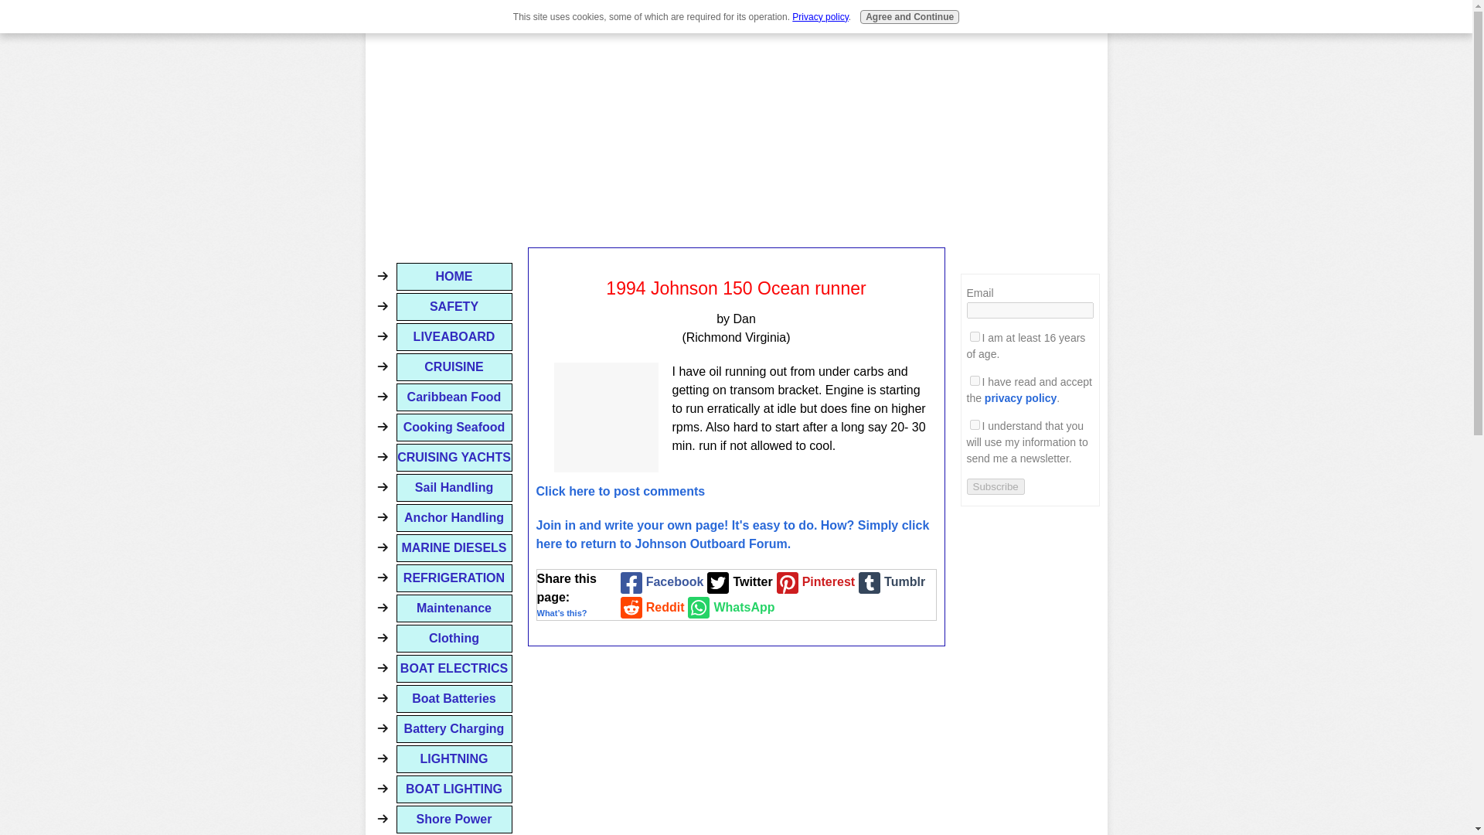 Image resolution: width=1484 pixels, height=835 pixels. I want to click on SAFETY, so click(454, 306).